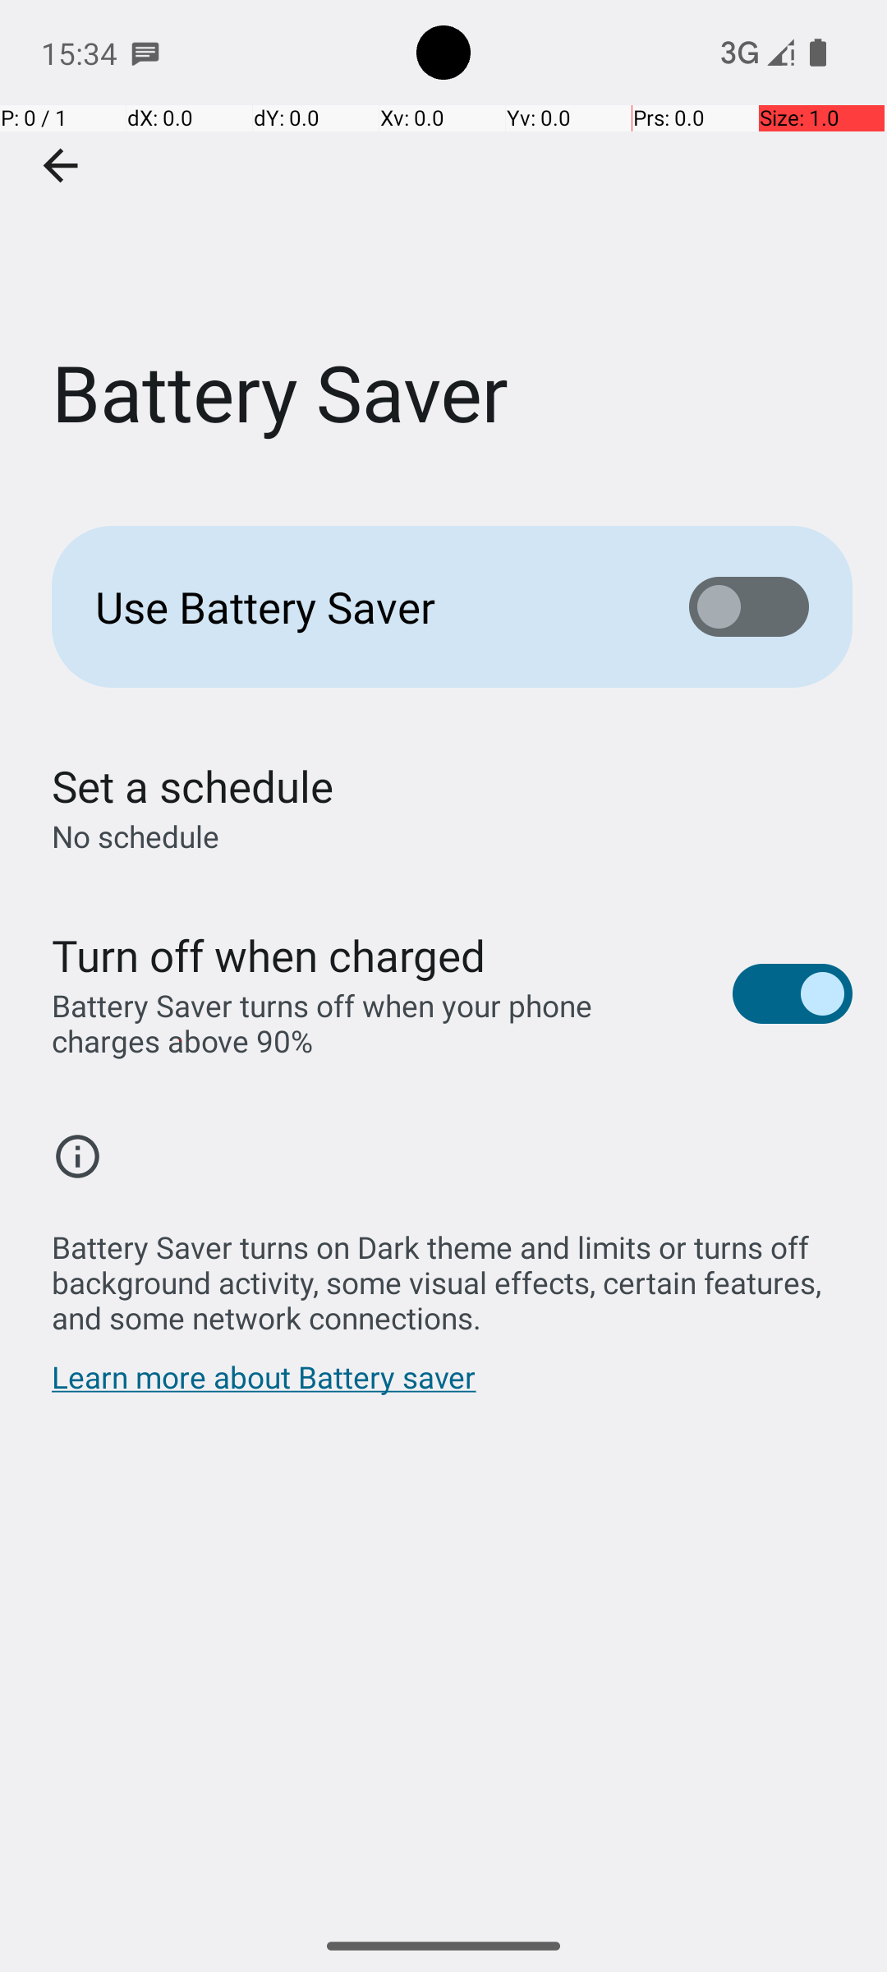  Describe the element at coordinates (452, 1274) in the screenshot. I see `Battery Saver turns on Dark theme and limits or turns off background activity, some visual effects, certain features, and some network connections.` at that location.